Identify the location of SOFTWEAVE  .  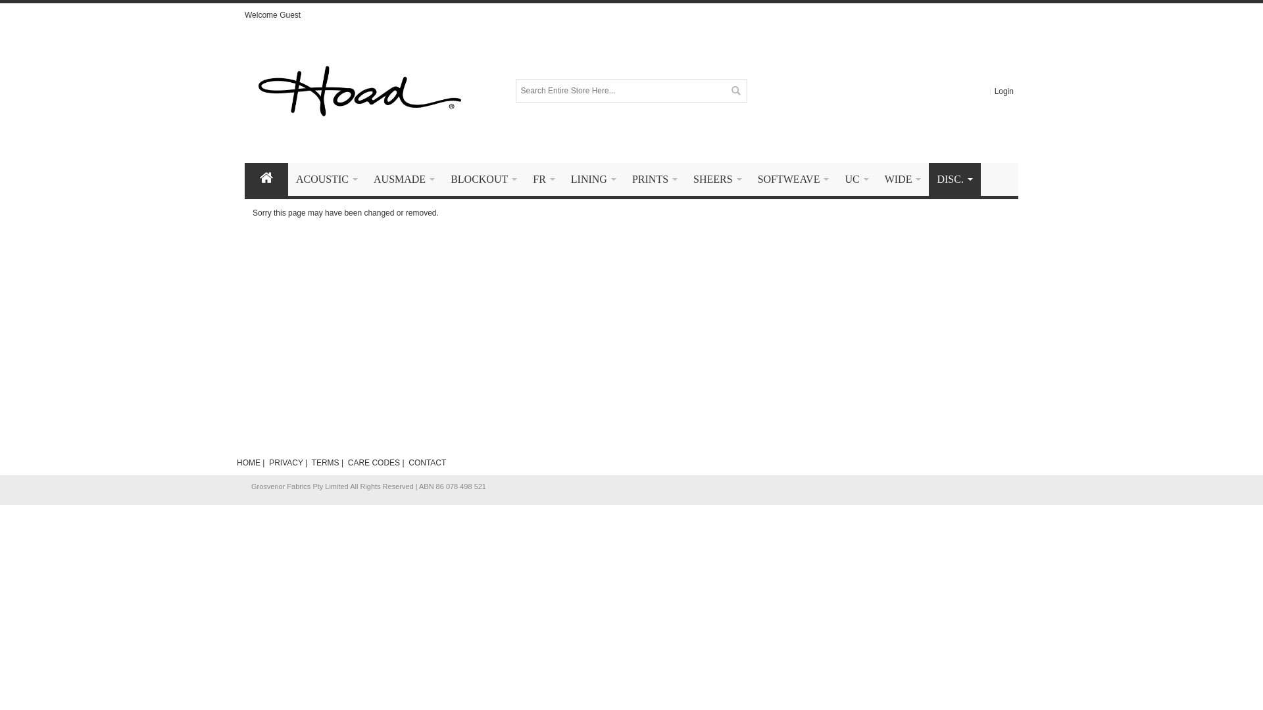
(793, 179).